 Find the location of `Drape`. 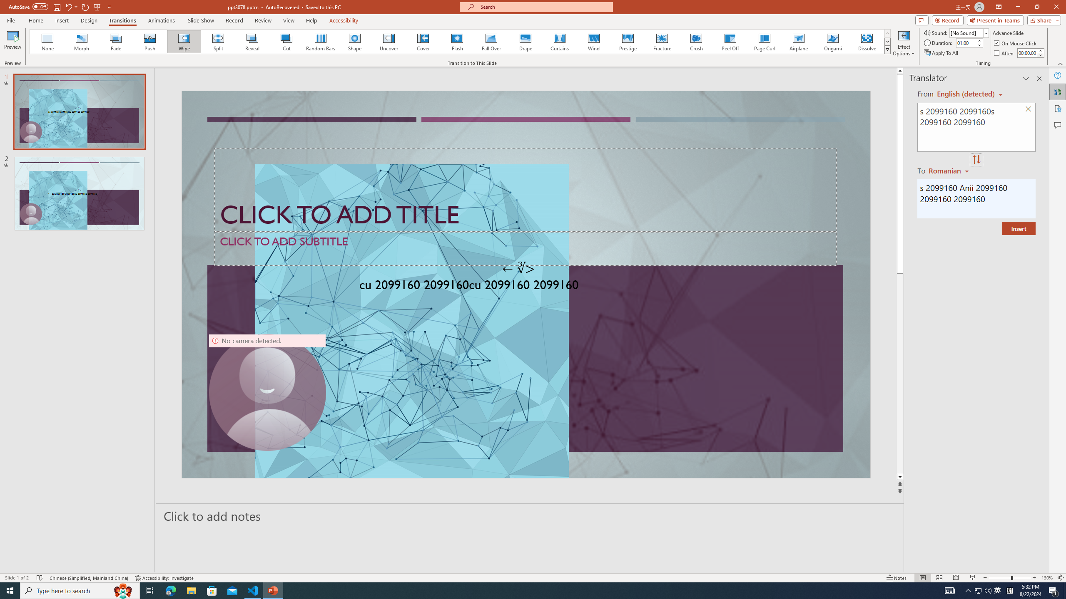

Drape is located at coordinates (526, 42).